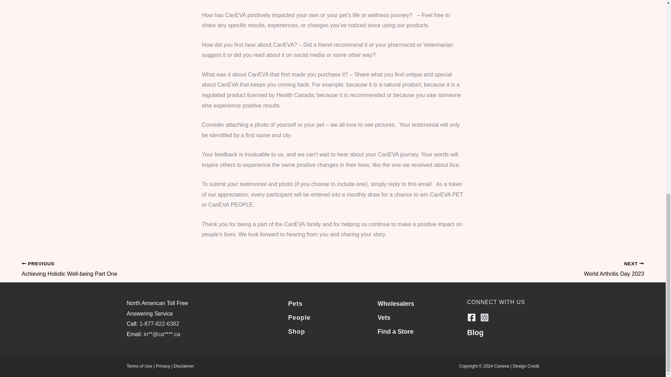 This screenshot has height=377, width=671. What do you see at coordinates (519, 269) in the screenshot?
I see `People` at bounding box center [519, 269].